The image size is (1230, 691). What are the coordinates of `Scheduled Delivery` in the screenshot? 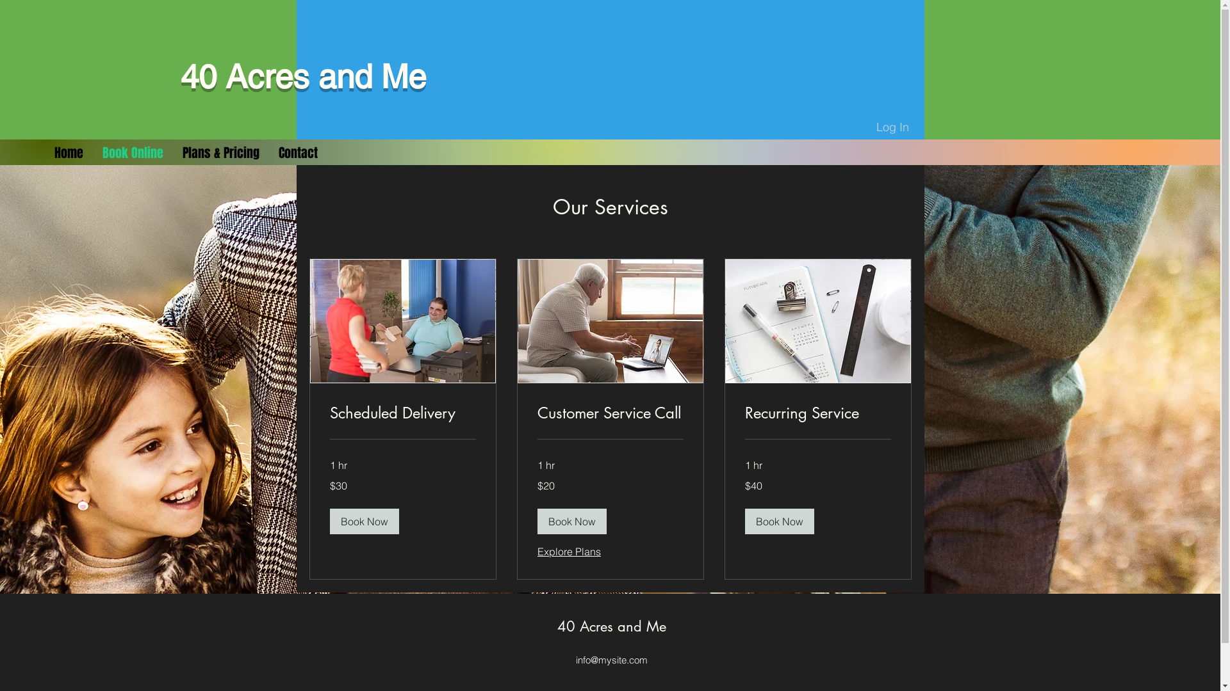 It's located at (402, 413).